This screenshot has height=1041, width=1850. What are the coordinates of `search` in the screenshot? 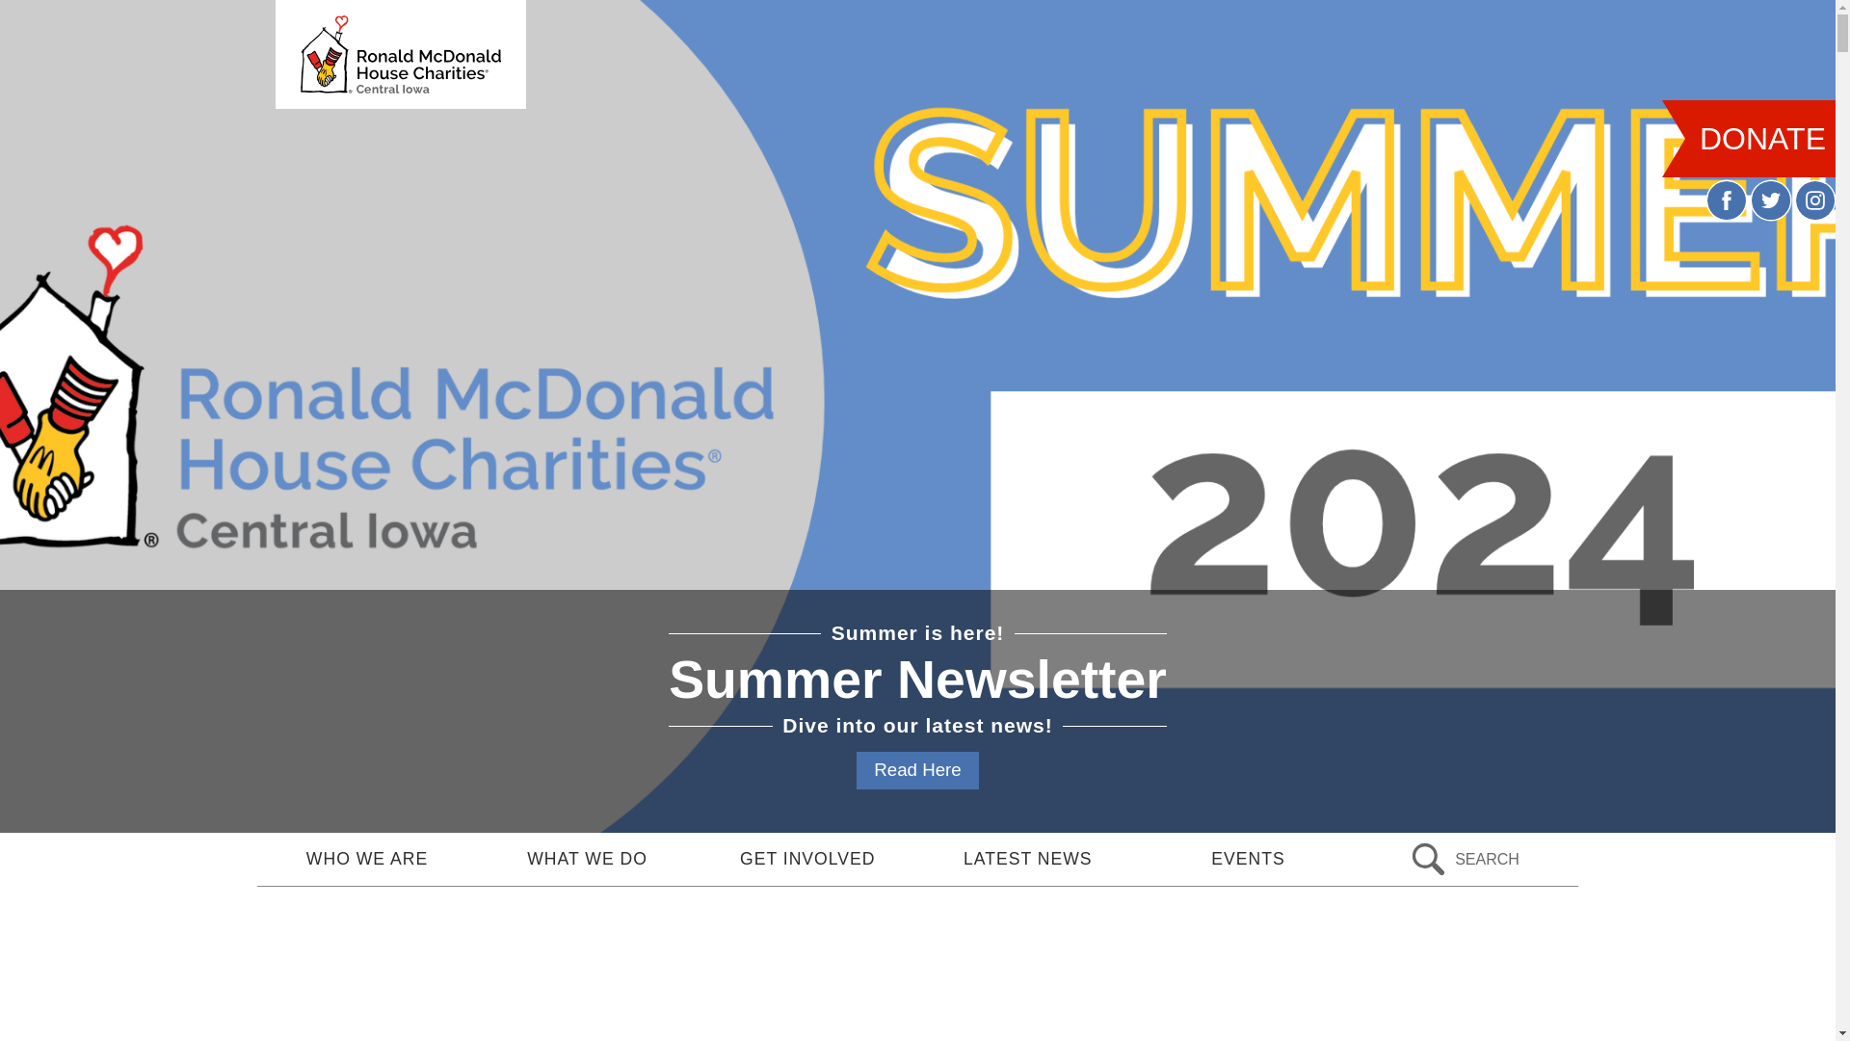 It's located at (1468, 860).